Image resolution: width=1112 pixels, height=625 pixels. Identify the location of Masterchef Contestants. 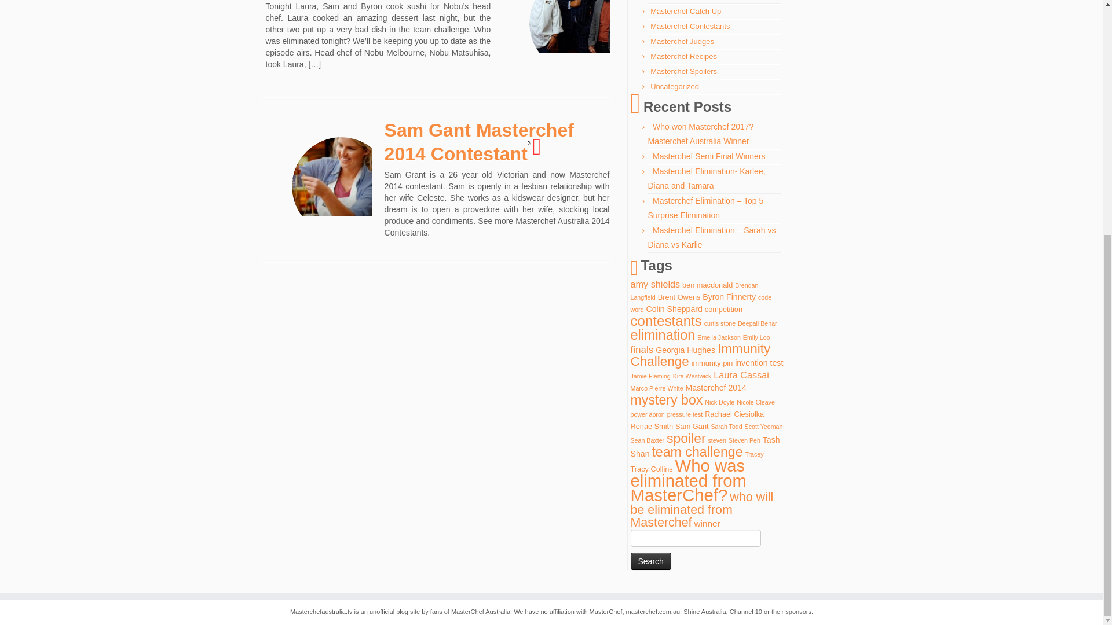
(690, 25).